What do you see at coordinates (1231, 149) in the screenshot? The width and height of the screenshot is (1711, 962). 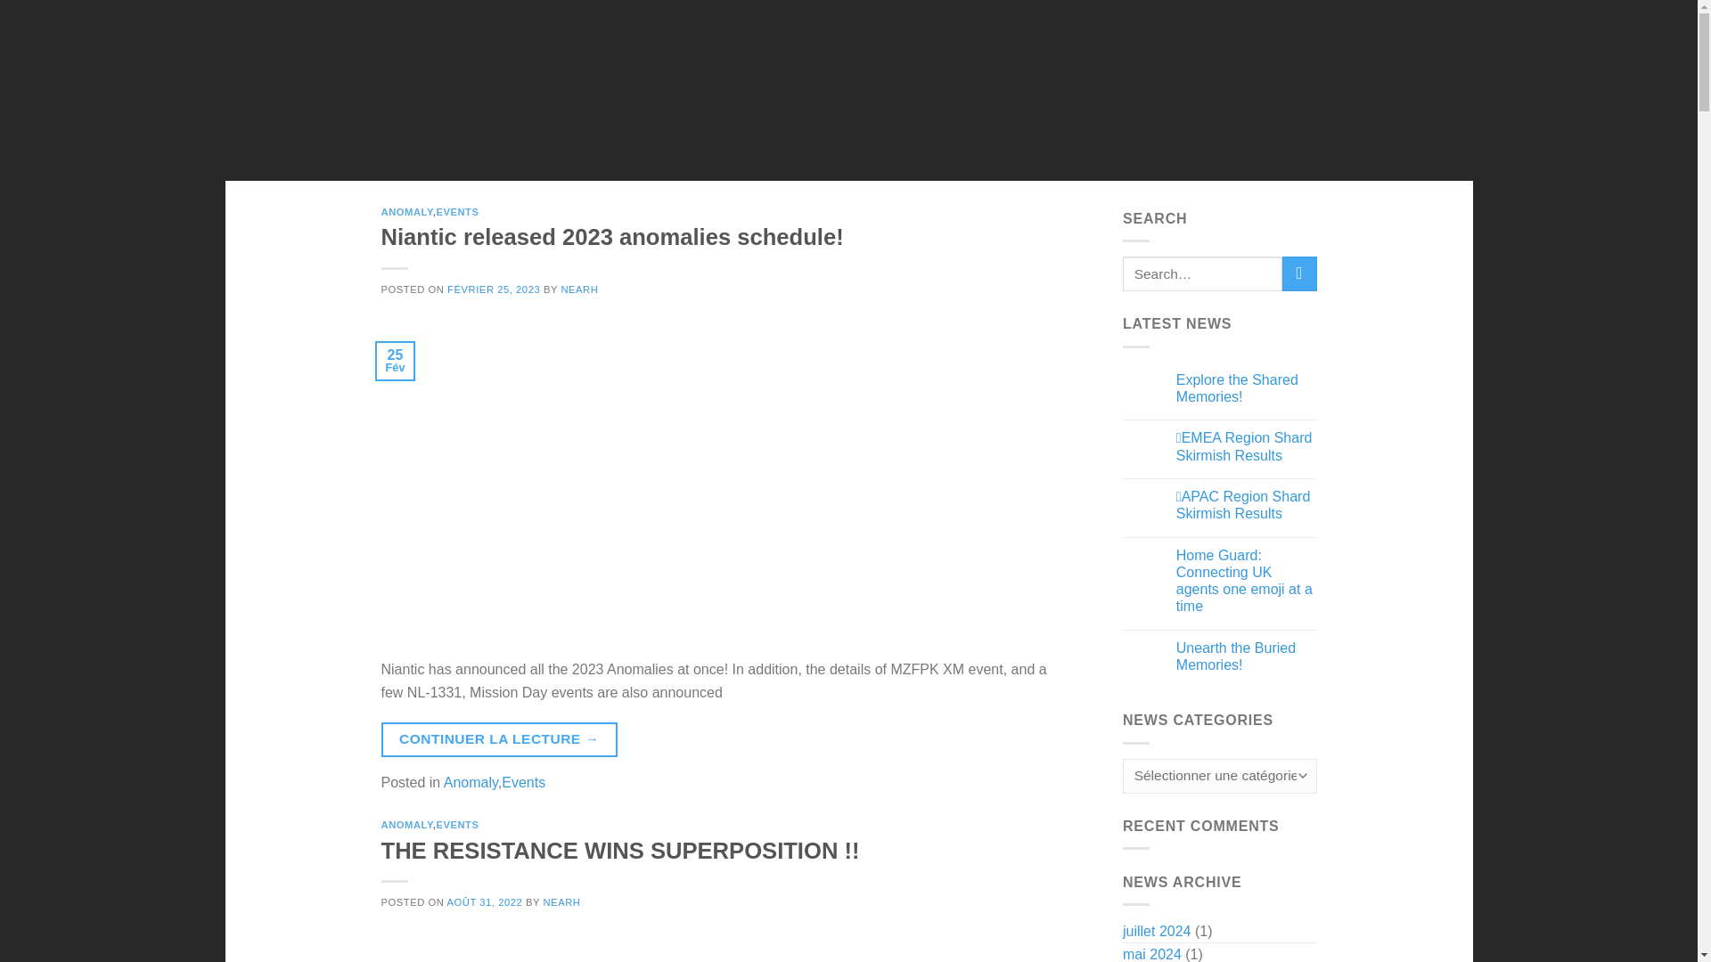 I see `Nous suivre sur Twitter` at bounding box center [1231, 149].